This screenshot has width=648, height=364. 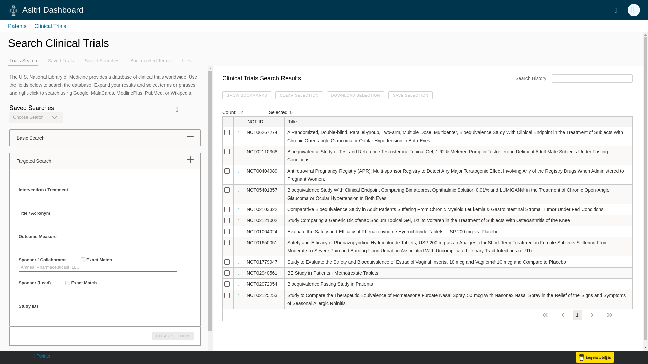 What do you see at coordinates (299, 95) in the screenshot?
I see `CLEAR SELECTION` at bounding box center [299, 95].